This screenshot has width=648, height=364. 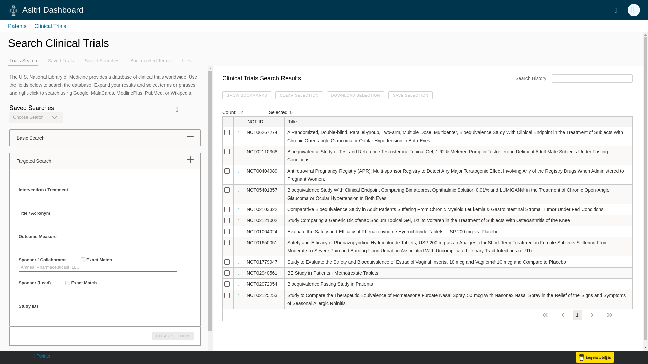 What do you see at coordinates (299, 95) in the screenshot?
I see `CLEAR SELECTION` at bounding box center [299, 95].